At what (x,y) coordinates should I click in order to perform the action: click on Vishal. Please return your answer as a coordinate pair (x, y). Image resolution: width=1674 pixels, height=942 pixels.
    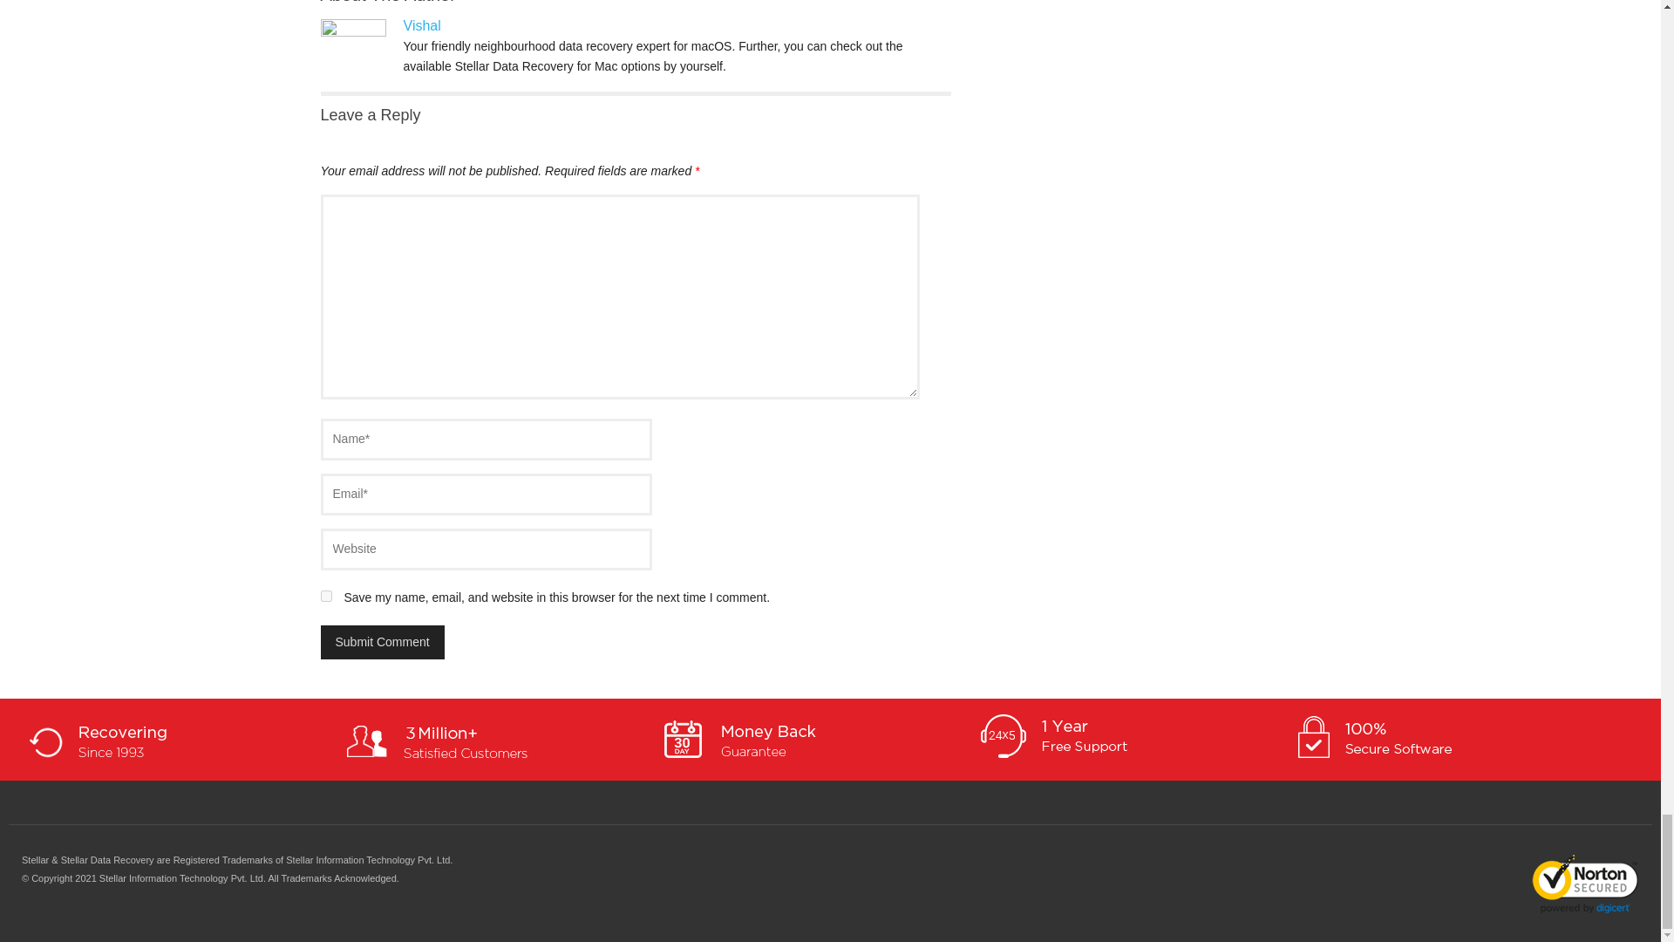
    Looking at the image, I should click on (421, 24).